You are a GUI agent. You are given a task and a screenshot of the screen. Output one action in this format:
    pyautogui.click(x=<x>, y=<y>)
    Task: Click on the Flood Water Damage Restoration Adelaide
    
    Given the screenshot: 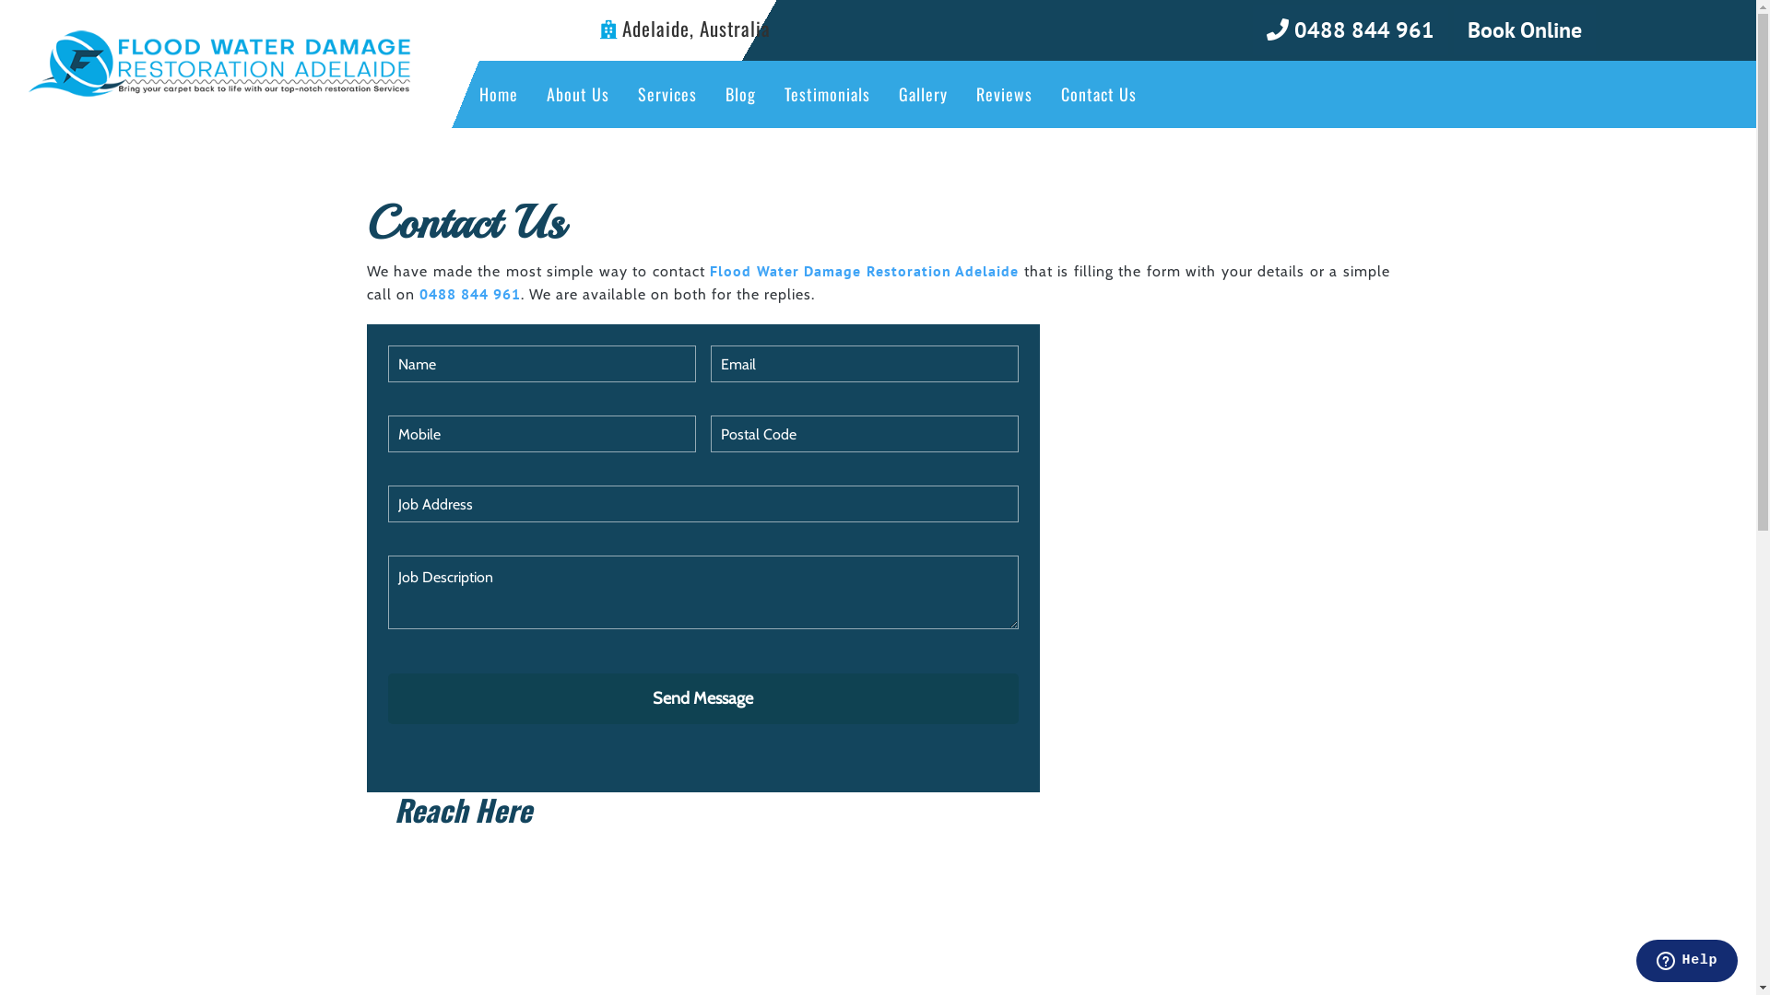 What is the action you would take?
    pyautogui.click(x=865, y=271)
    